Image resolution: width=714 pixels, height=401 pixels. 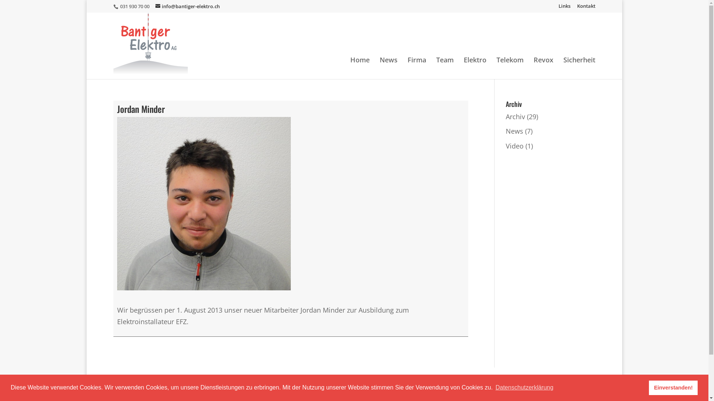 I want to click on News, so click(x=388, y=68).